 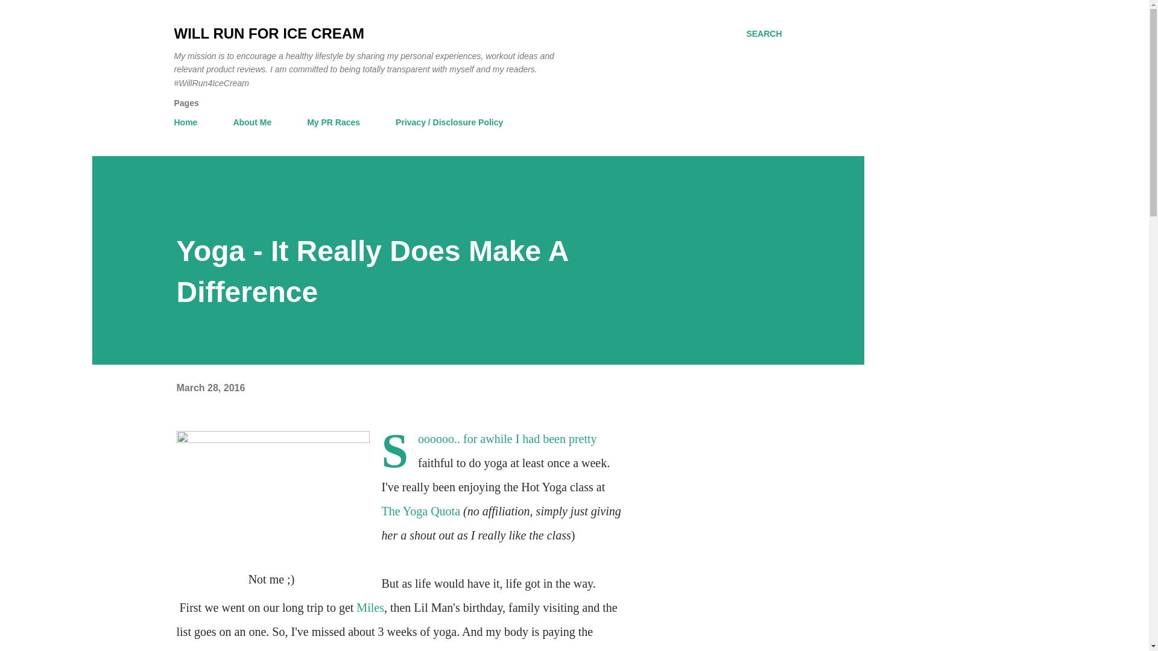 What do you see at coordinates (252, 122) in the screenshot?
I see `About Me` at bounding box center [252, 122].